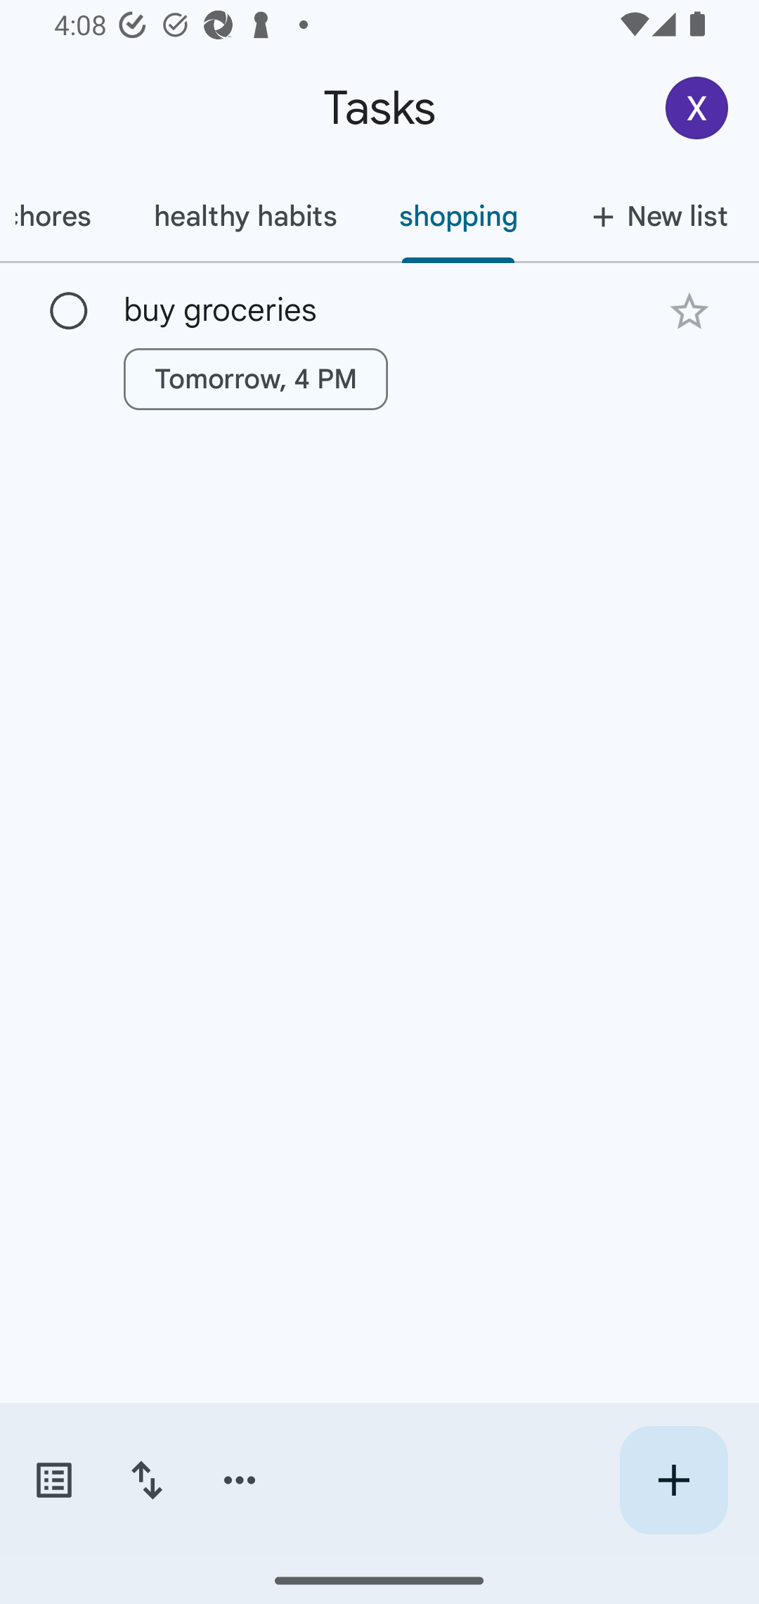 The image size is (759, 1604). What do you see at coordinates (146, 1480) in the screenshot?
I see `Change sort order` at bounding box center [146, 1480].